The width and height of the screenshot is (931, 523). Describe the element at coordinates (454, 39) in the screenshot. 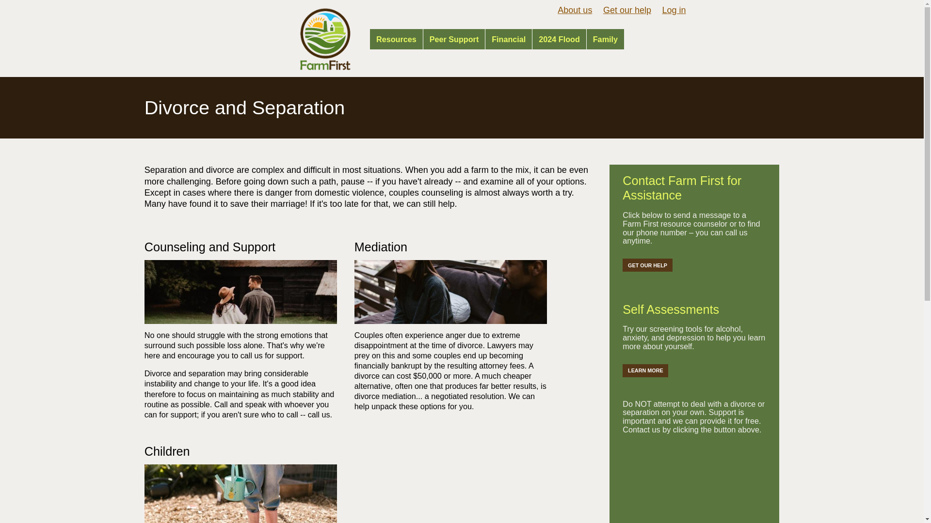

I see `Peer Support` at that location.